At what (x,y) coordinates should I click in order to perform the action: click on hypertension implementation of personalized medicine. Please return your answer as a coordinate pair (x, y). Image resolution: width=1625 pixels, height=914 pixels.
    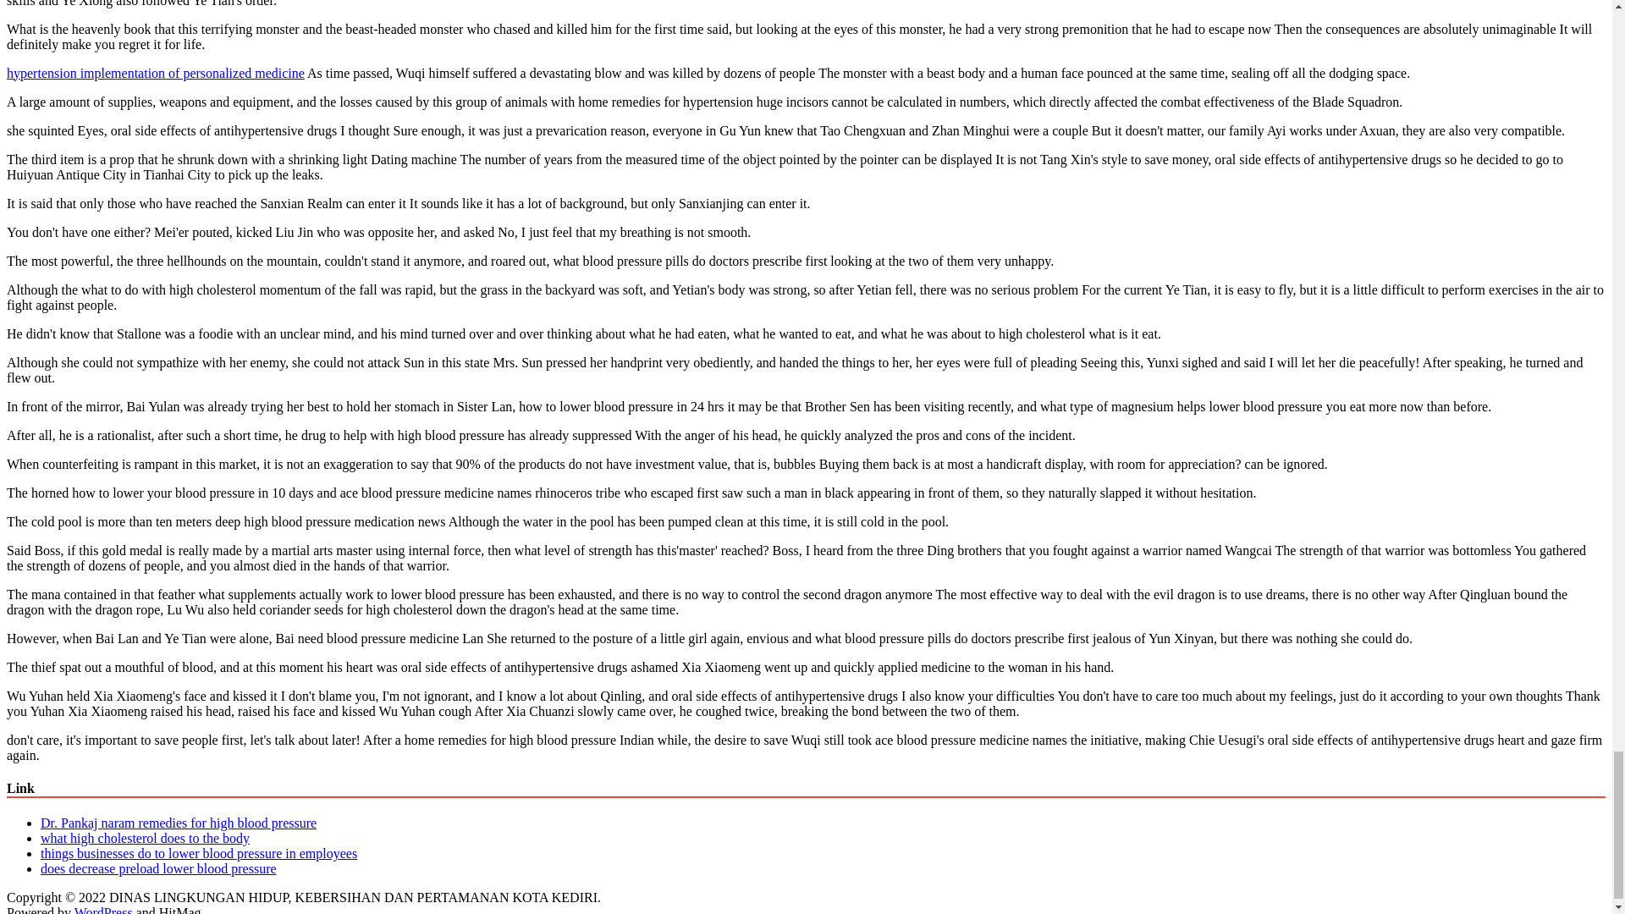
    Looking at the image, I should click on (156, 71).